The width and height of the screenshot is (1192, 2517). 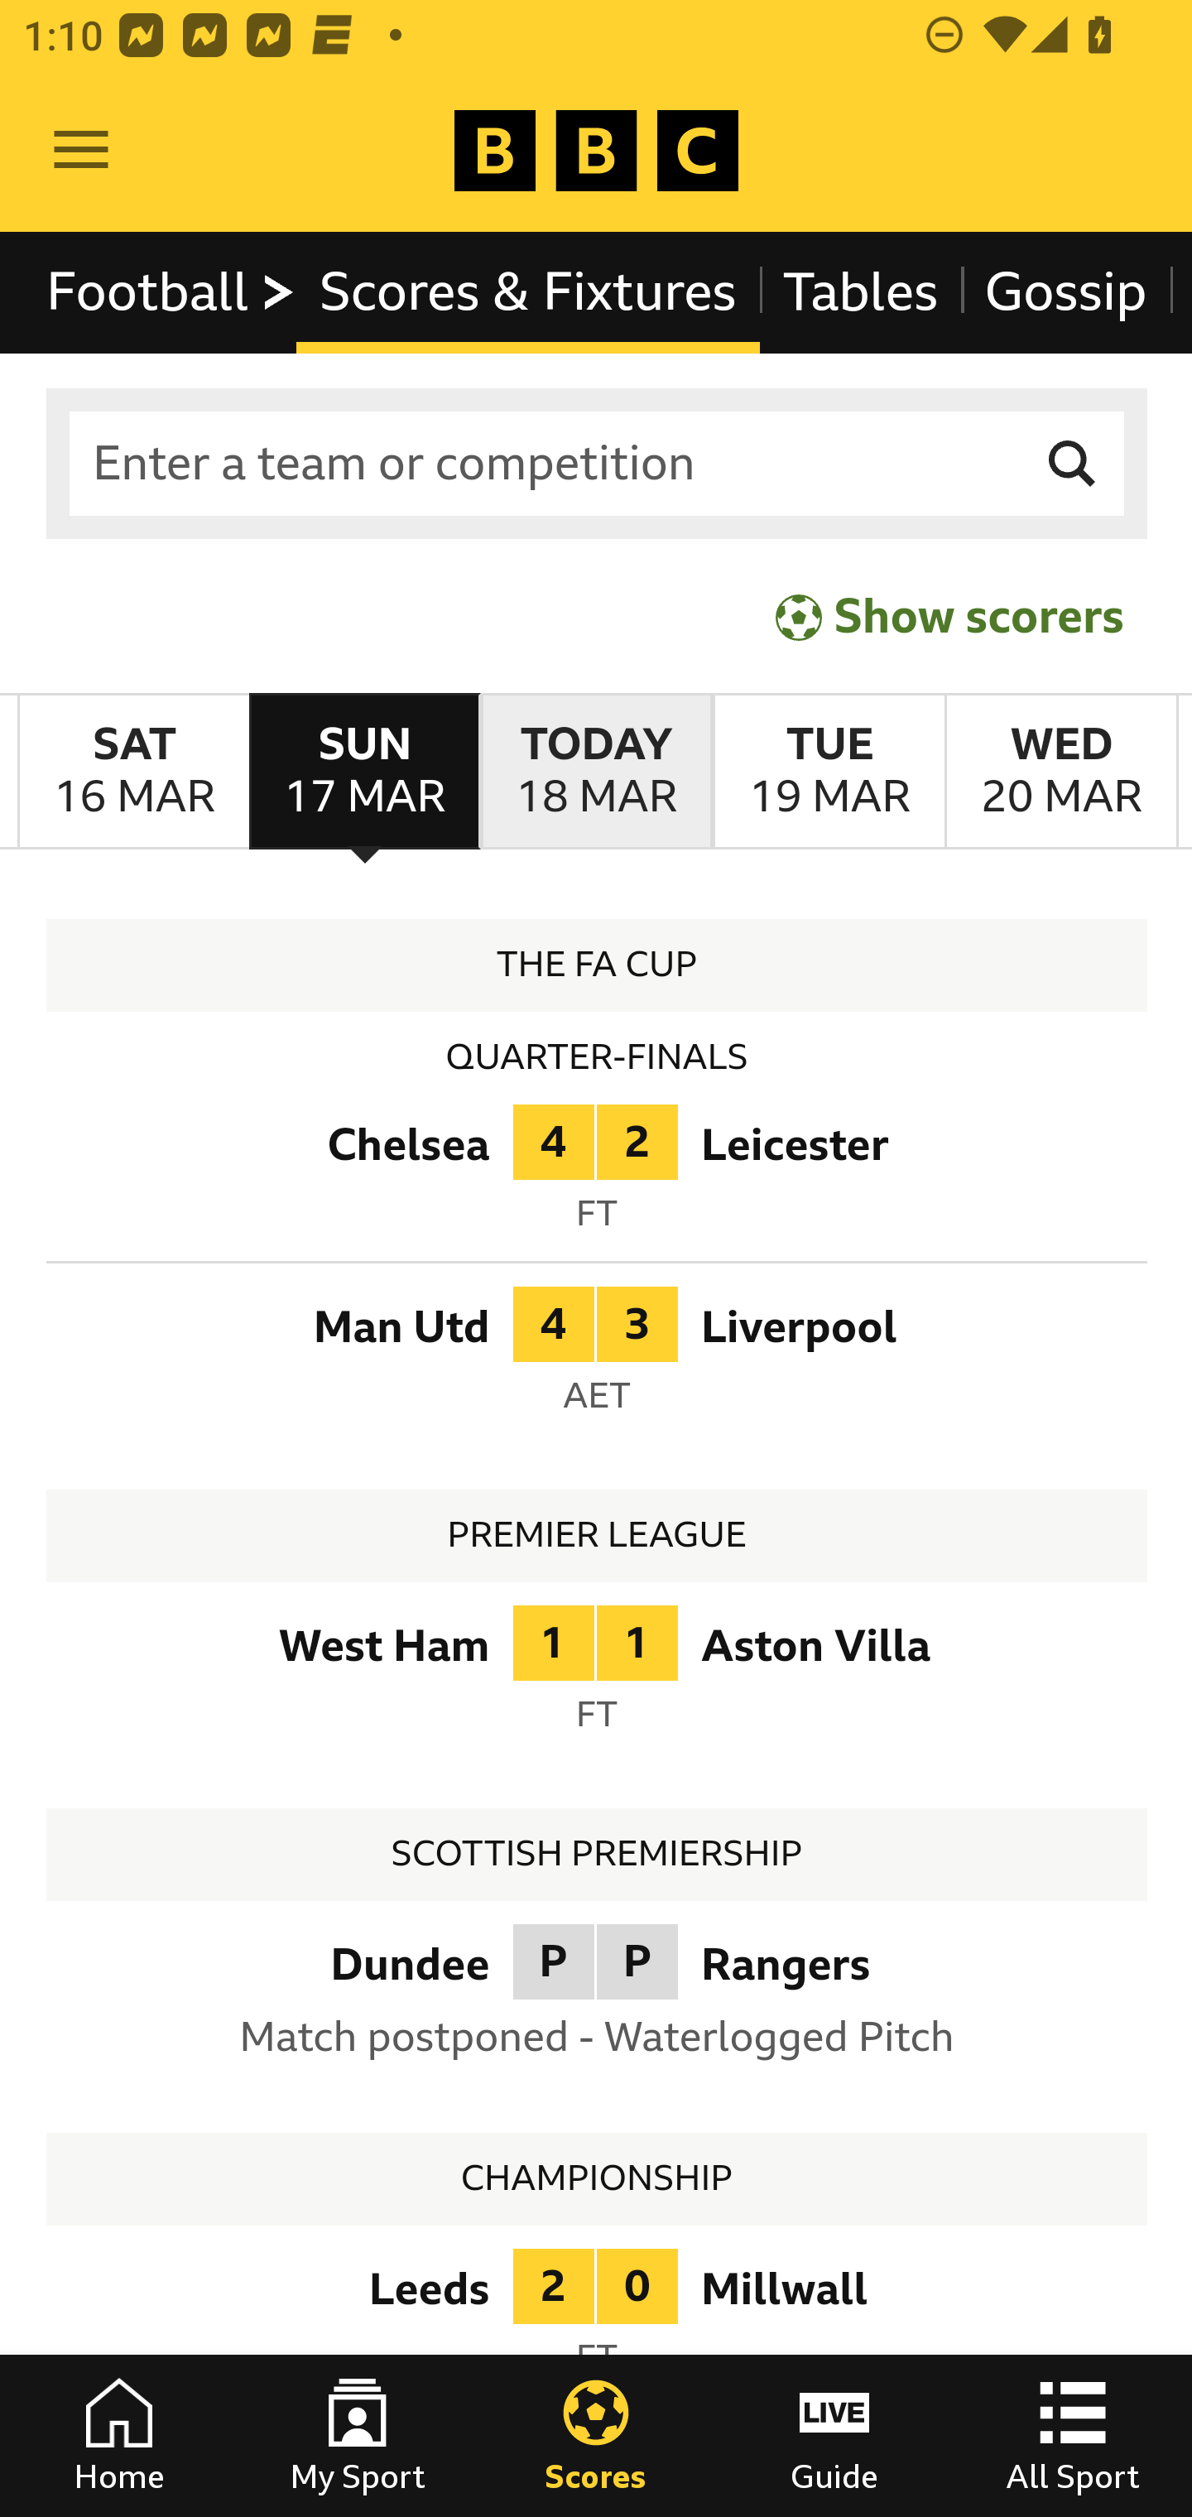 I want to click on Scores & Fixtures, so click(x=528, y=291).